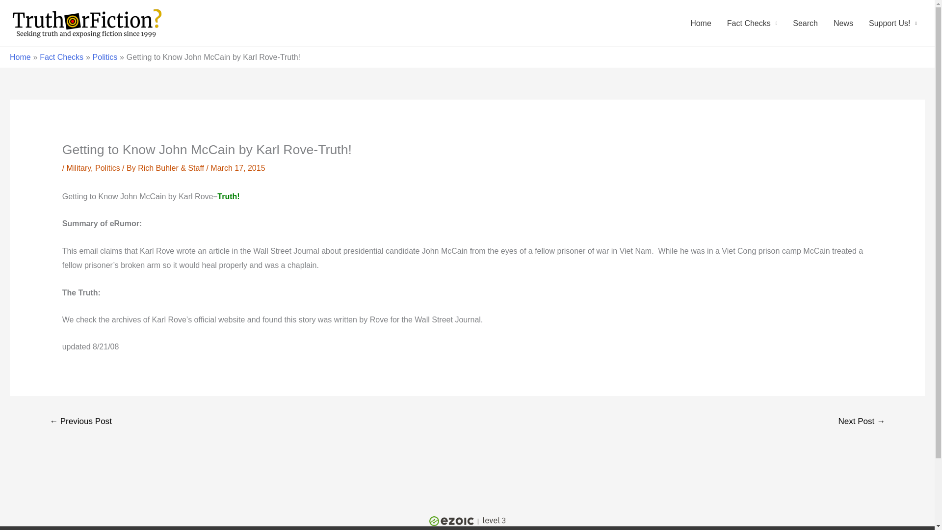 Image resolution: width=942 pixels, height=530 pixels. What do you see at coordinates (105, 57) in the screenshot?
I see `Politics` at bounding box center [105, 57].